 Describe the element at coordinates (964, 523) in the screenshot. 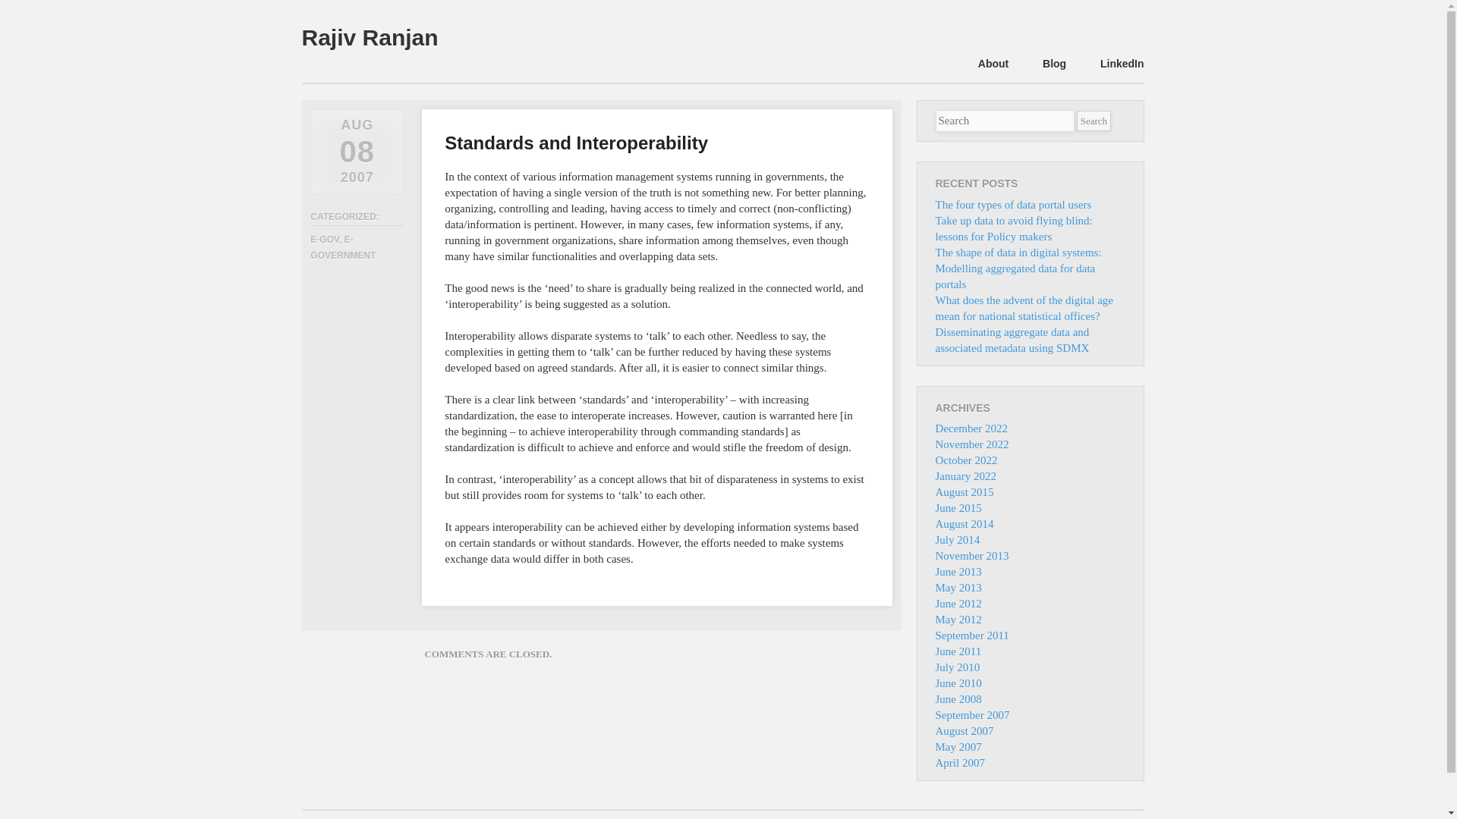

I see `August 2014` at that location.